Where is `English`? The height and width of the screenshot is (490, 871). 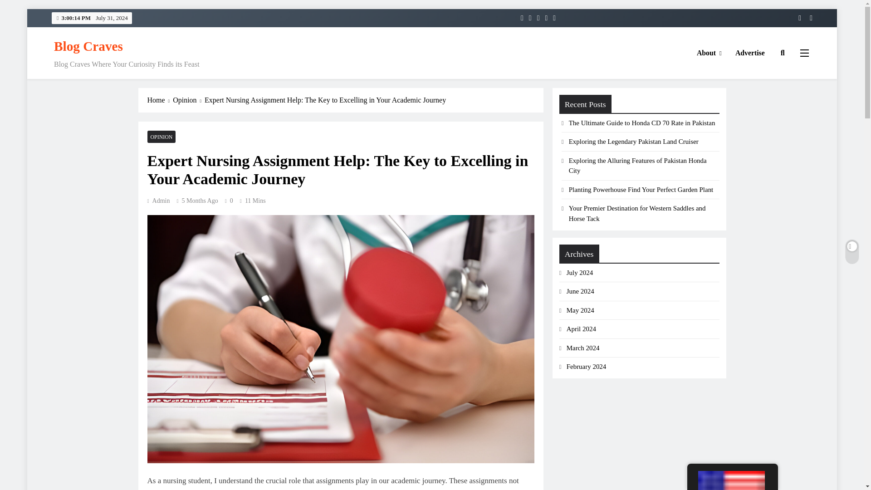 English is located at coordinates (731, 480).